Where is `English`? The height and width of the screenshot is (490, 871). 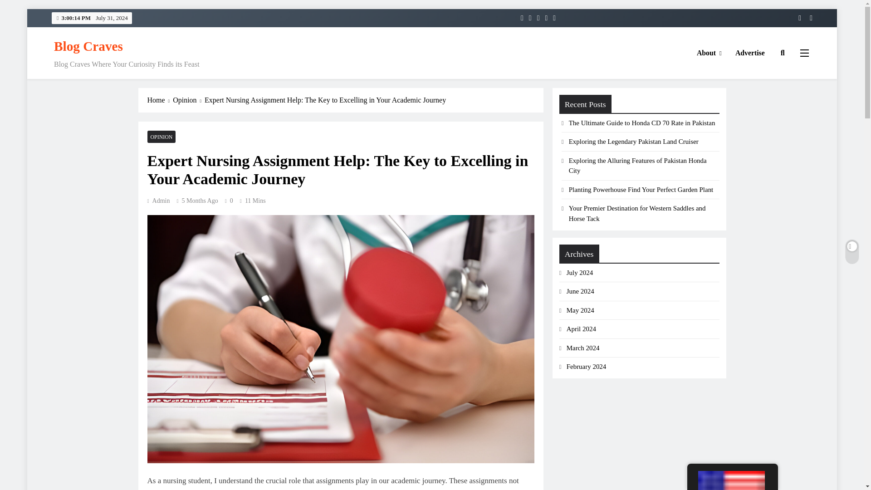 English is located at coordinates (731, 480).